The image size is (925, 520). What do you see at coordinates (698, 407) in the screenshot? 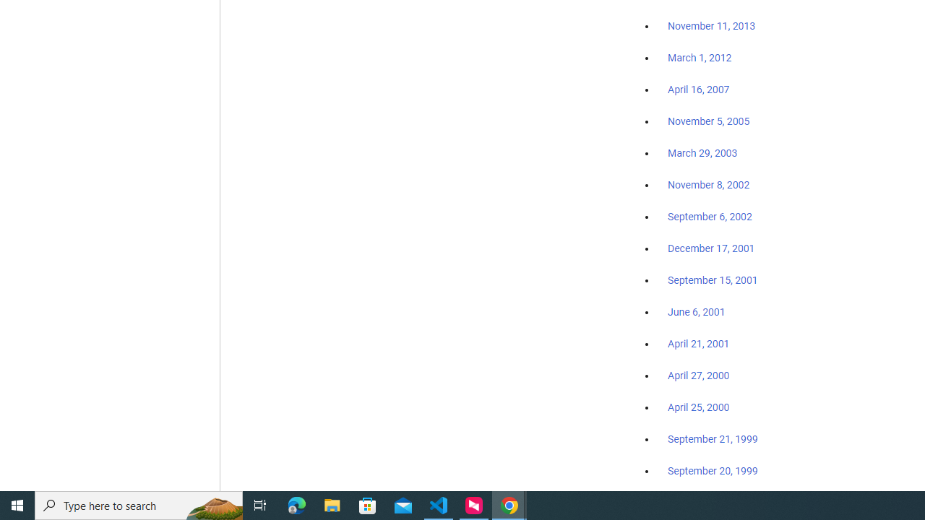
I see `April 25, 2000` at bounding box center [698, 407].